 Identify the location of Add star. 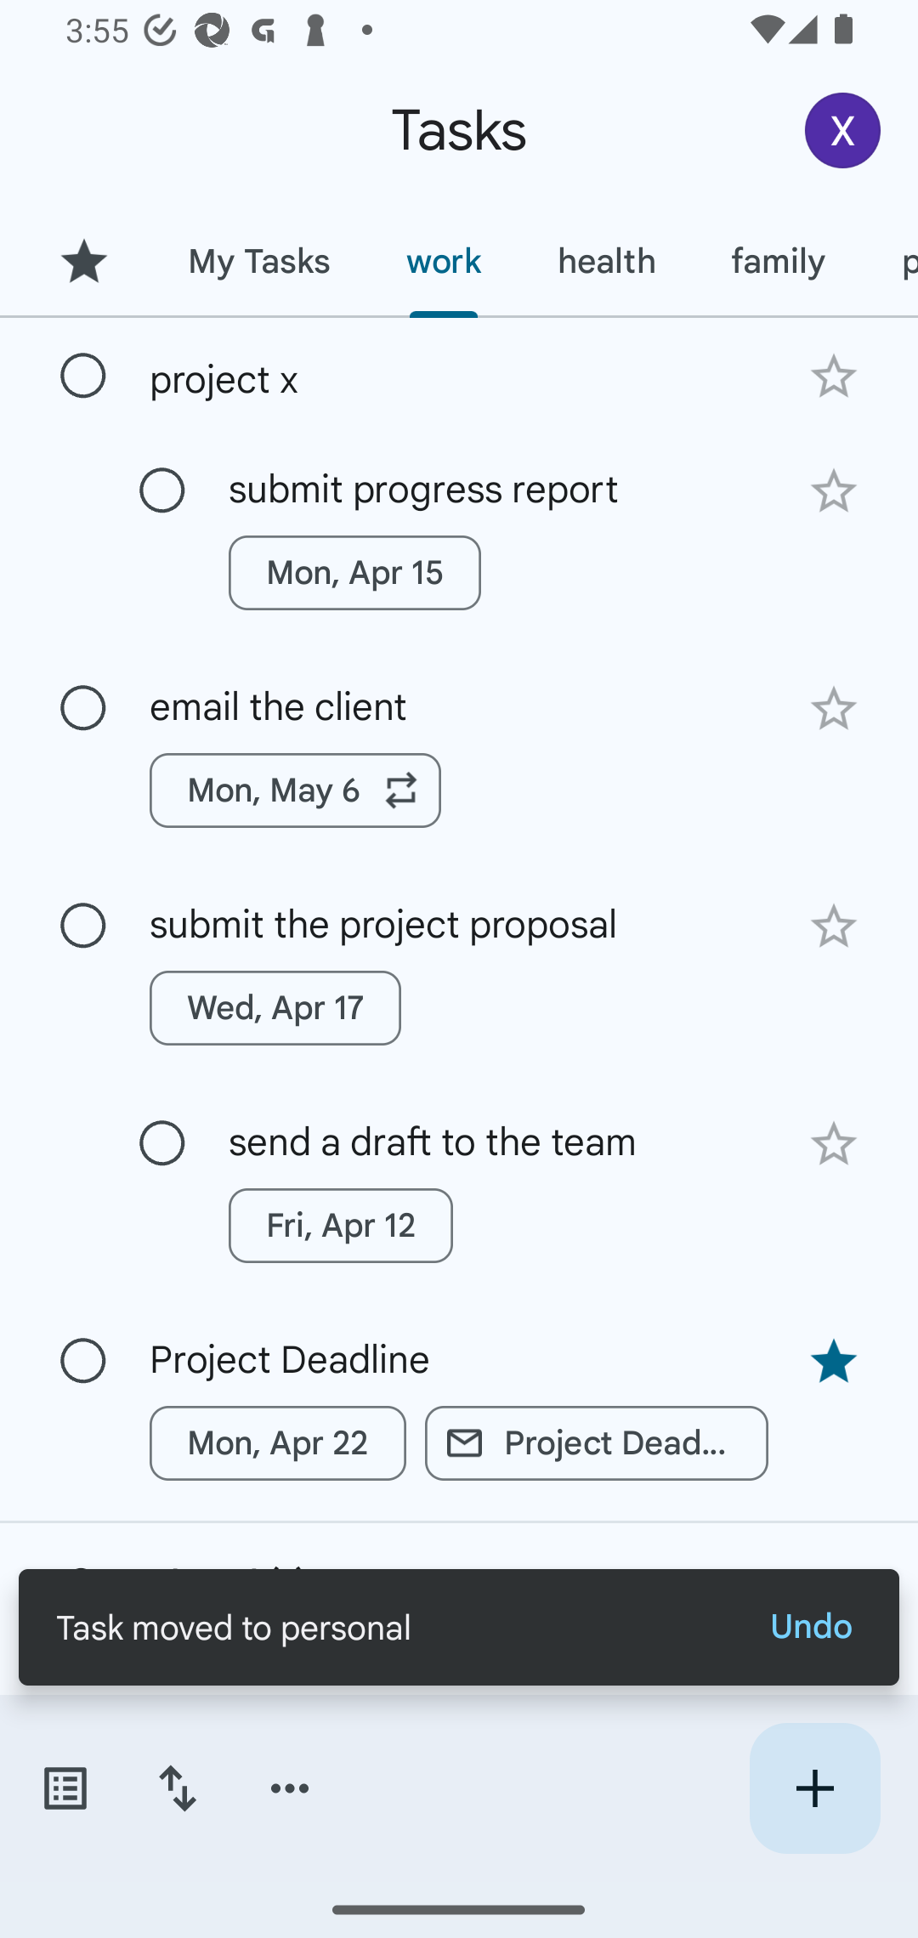
(833, 1143).